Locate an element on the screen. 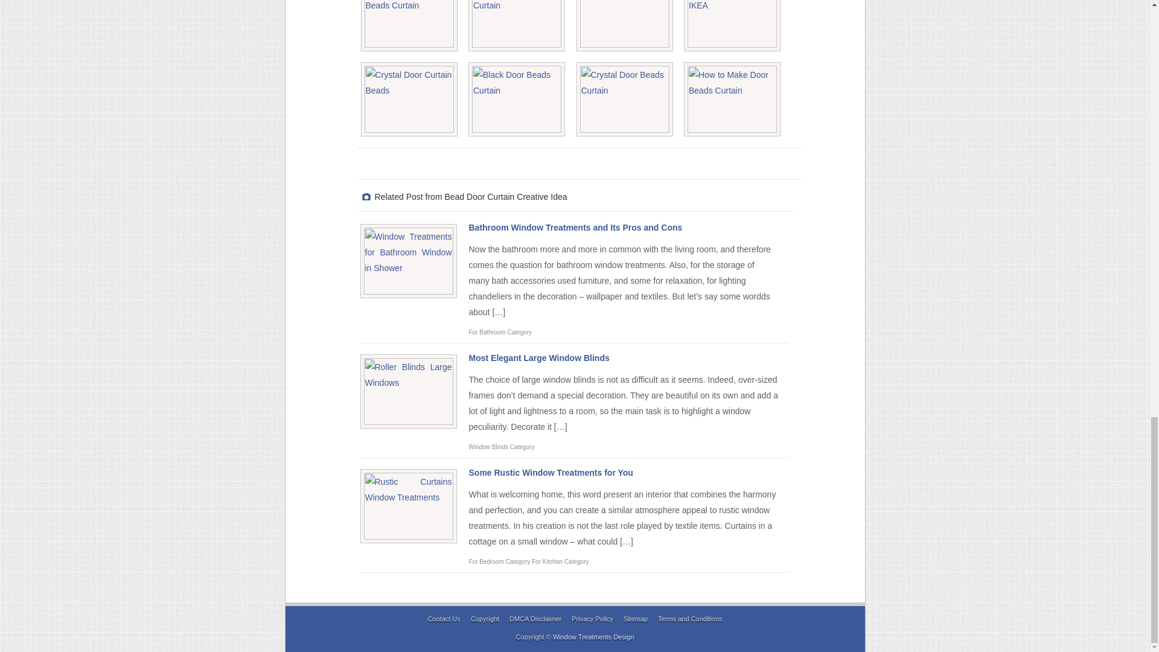 This screenshot has height=652, width=1159. Privacy Policy is located at coordinates (592, 619).